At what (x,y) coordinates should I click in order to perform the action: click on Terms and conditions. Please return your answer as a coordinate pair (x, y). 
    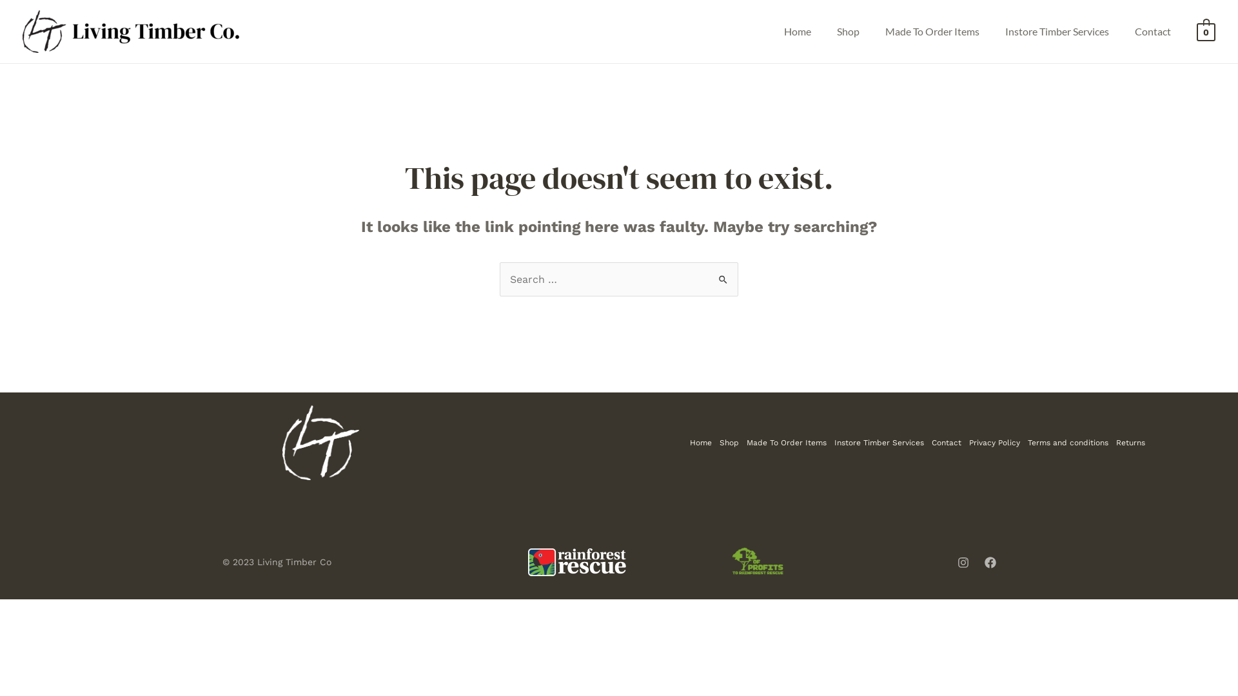
    Looking at the image, I should click on (1068, 443).